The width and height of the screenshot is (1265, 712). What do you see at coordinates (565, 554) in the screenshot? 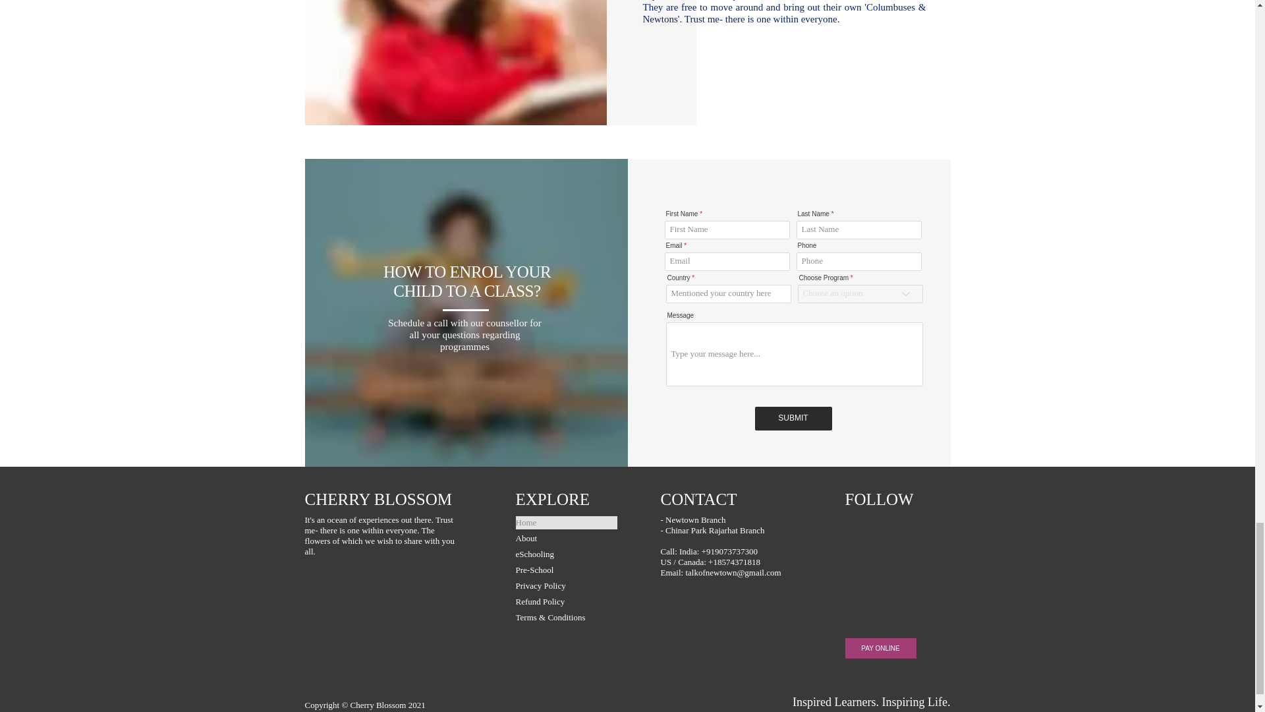
I see `eSchooling` at bounding box center [565, 554].